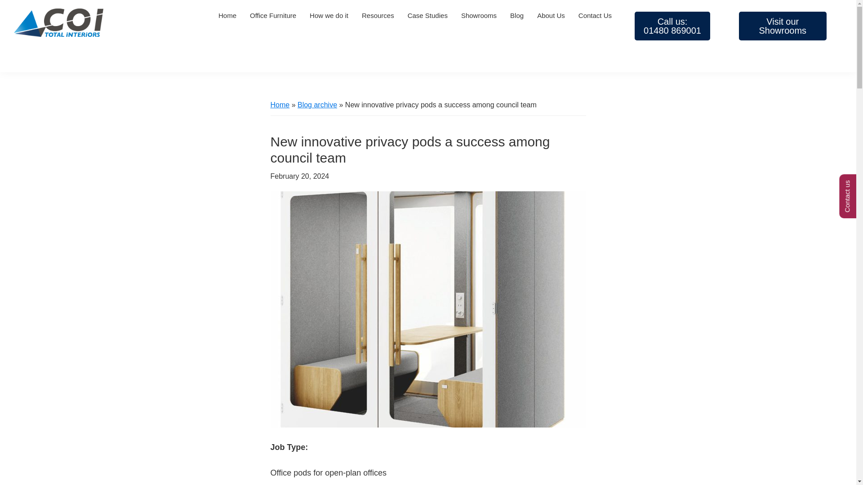 Image resolution: width=863 pixels, height=485 pixels. Describe the element at coordinates (783, 26) in the screenshot. I see `Showrooms` at that location.